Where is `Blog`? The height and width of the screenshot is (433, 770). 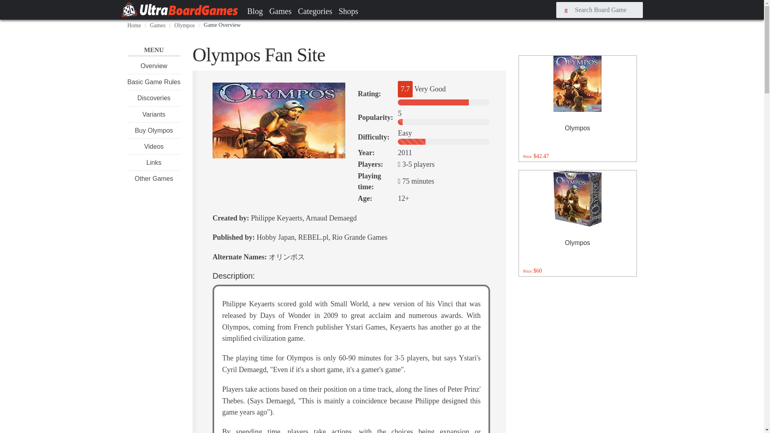 Blog is located at coordinates (255, 10).